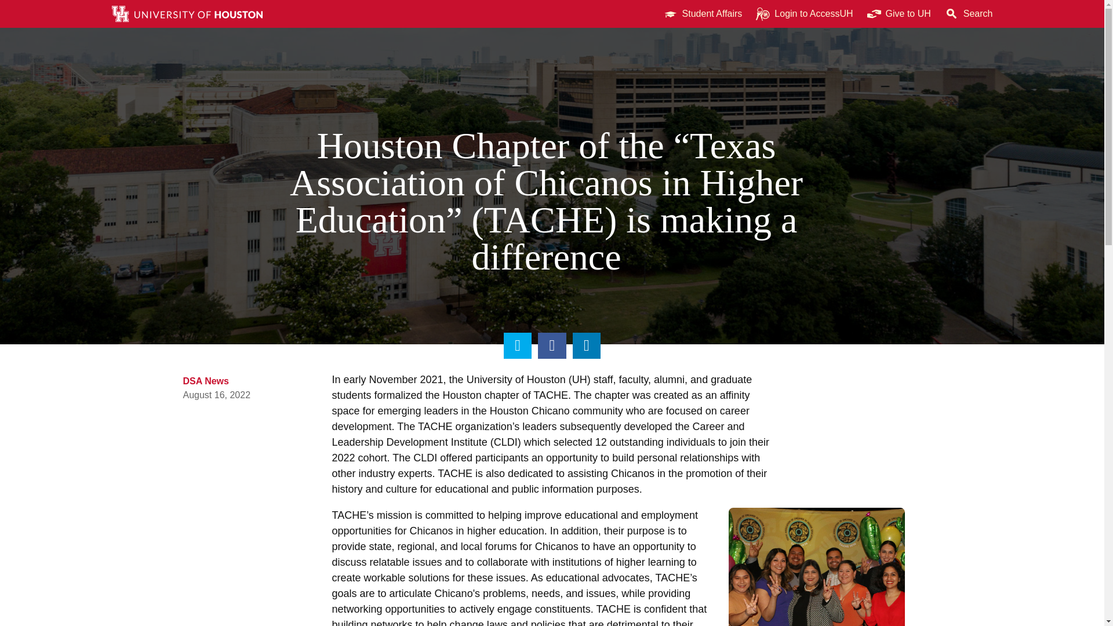  I want to click on Student Affairs, so click(703, 14).